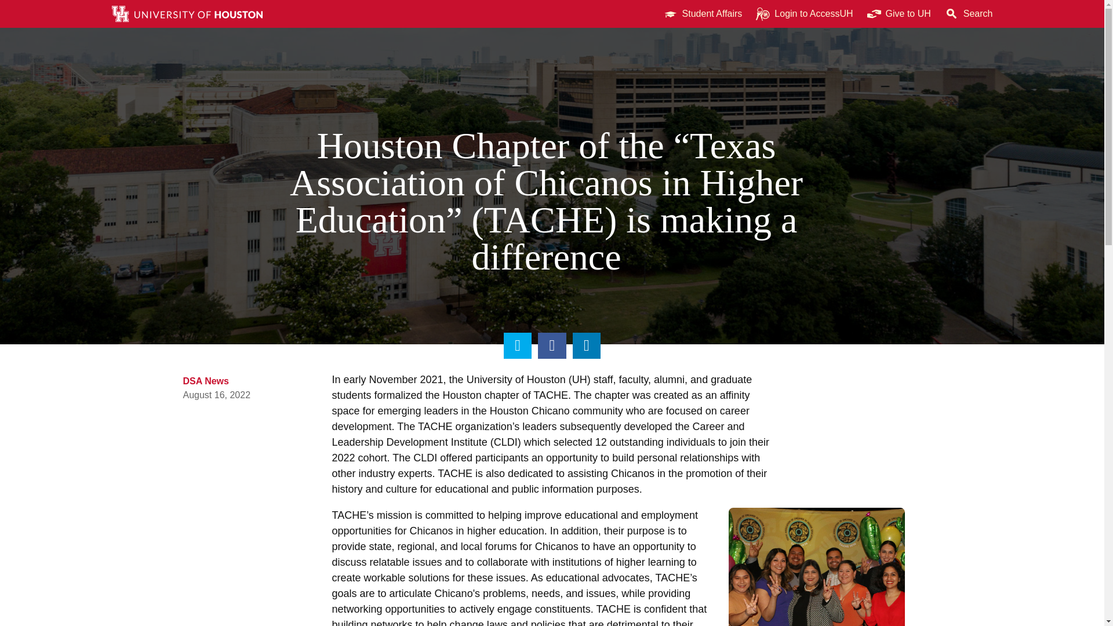  I want to click on Student Affairs, so click(703, 14).